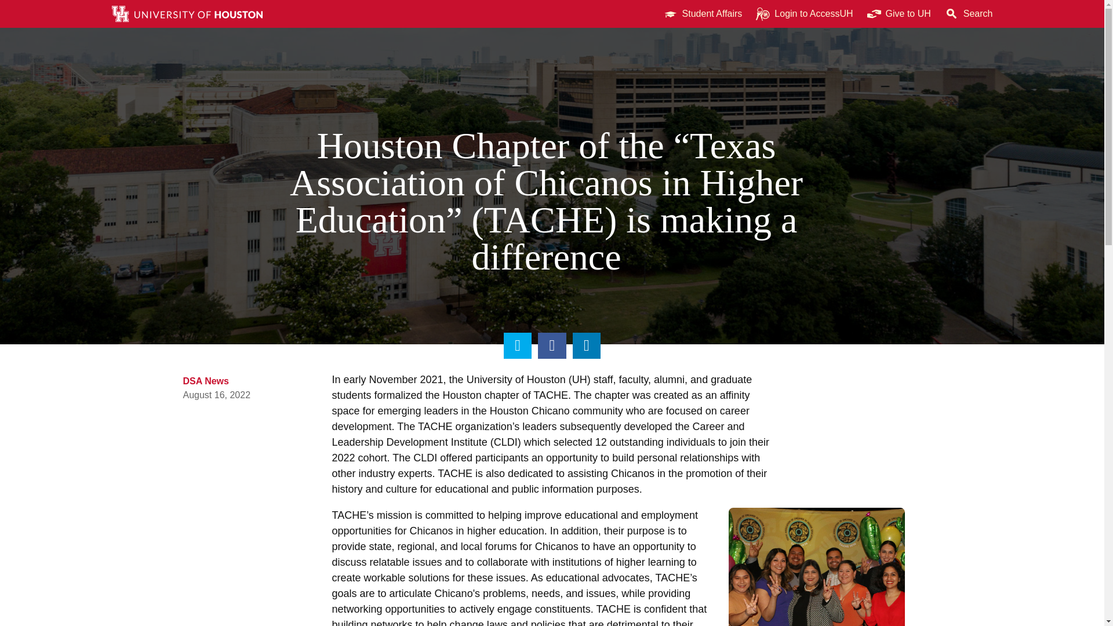  I want to click on Student Affairs, so click(703, 14).